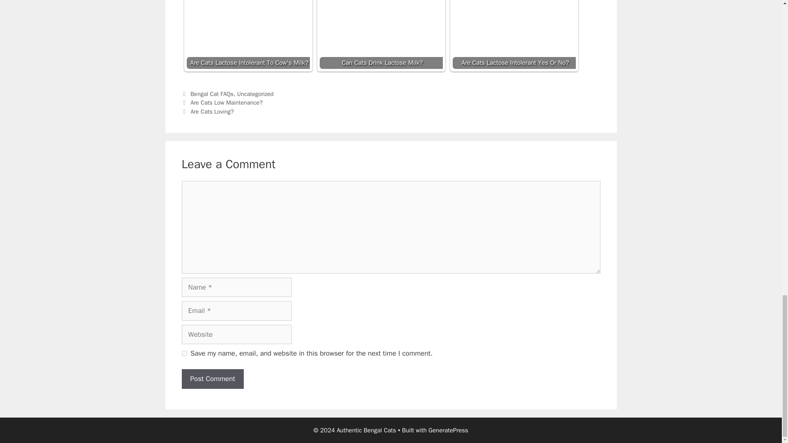 This screenshot has width=788, height=443. Describe the element at coordinates (514, 34) in the screenshot. I see `Are Cats Lactose Intolerant Yes Or No?` at that location.